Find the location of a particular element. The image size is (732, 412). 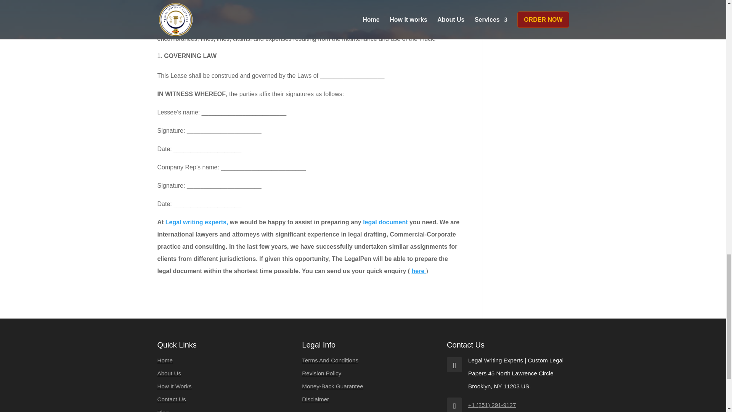

Revision Policy is located at coordinates (321, 373).